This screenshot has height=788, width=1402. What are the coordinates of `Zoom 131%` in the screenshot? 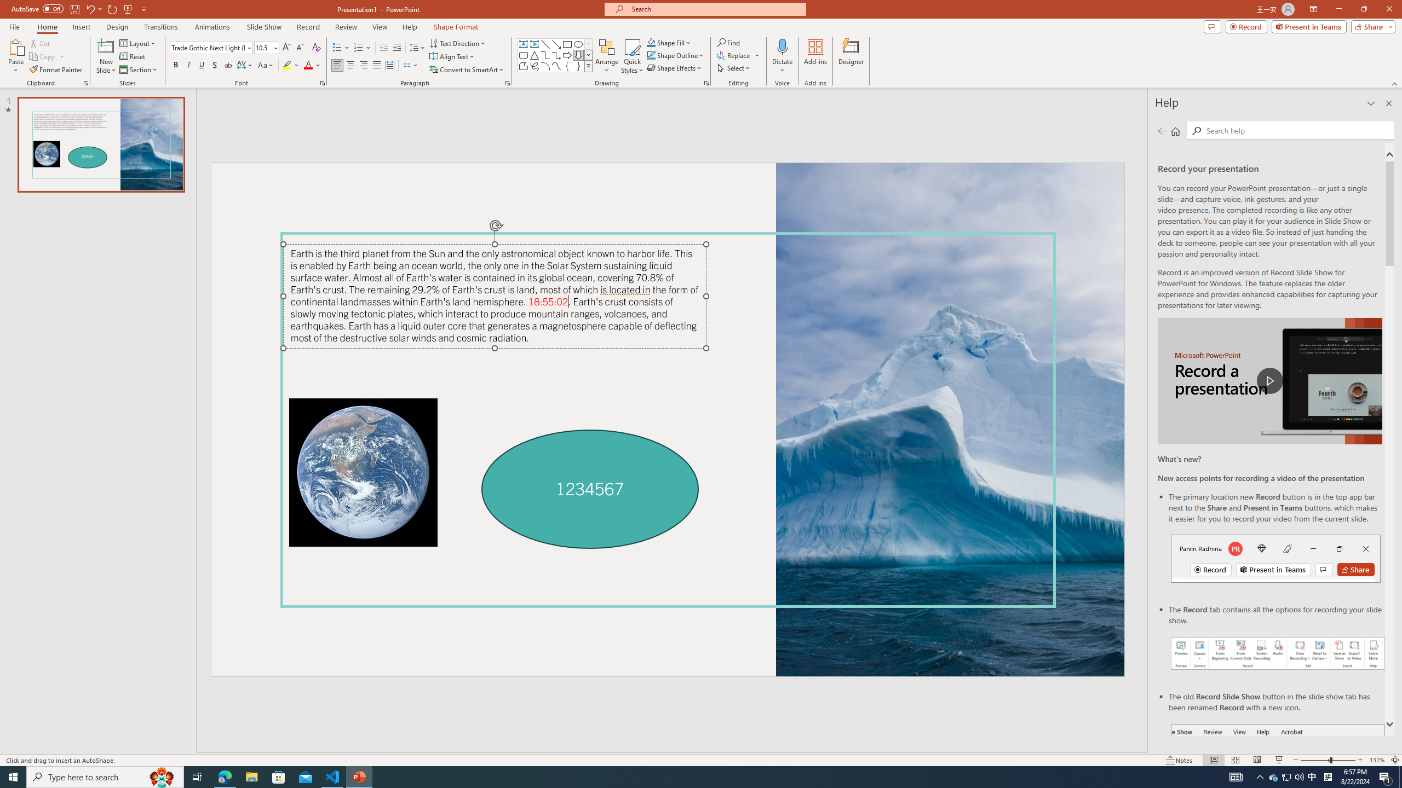 It's located at (1377, 760).